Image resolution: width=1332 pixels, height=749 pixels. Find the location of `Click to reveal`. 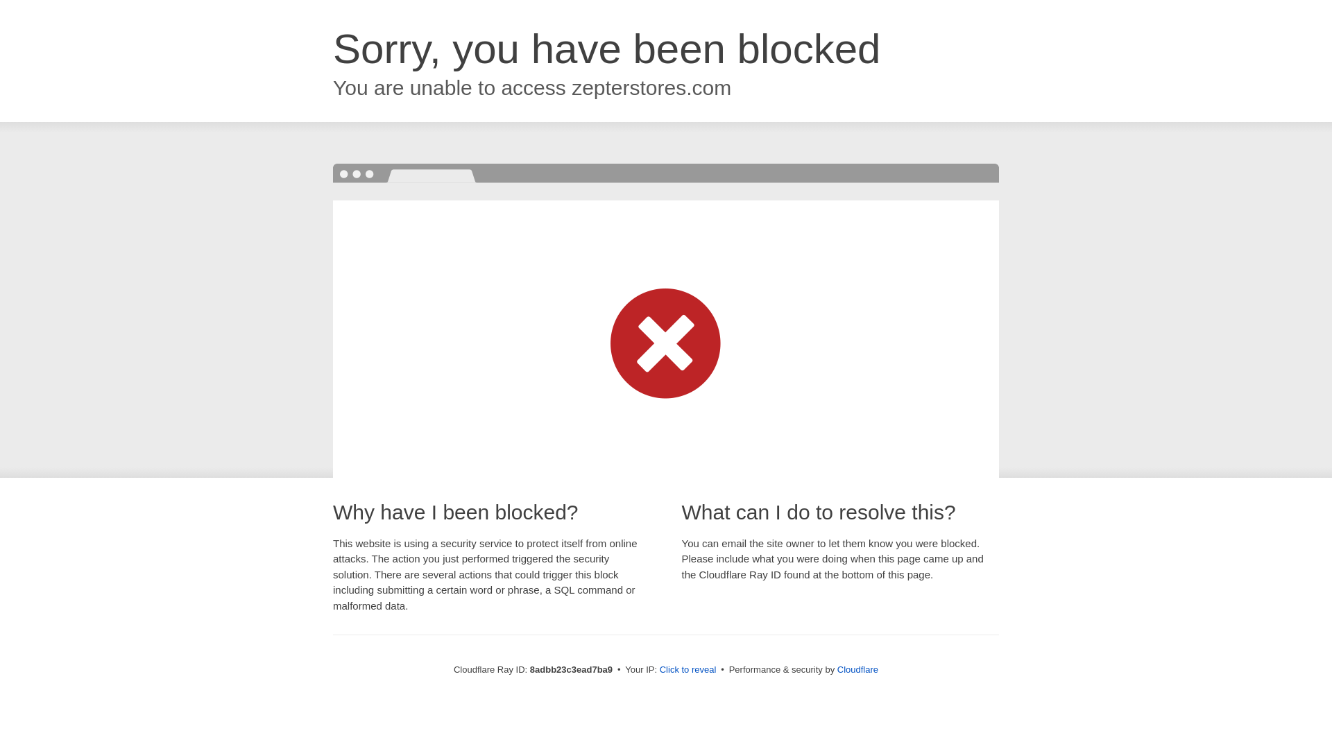

Click to reveal is located at coordinates (688, 670).